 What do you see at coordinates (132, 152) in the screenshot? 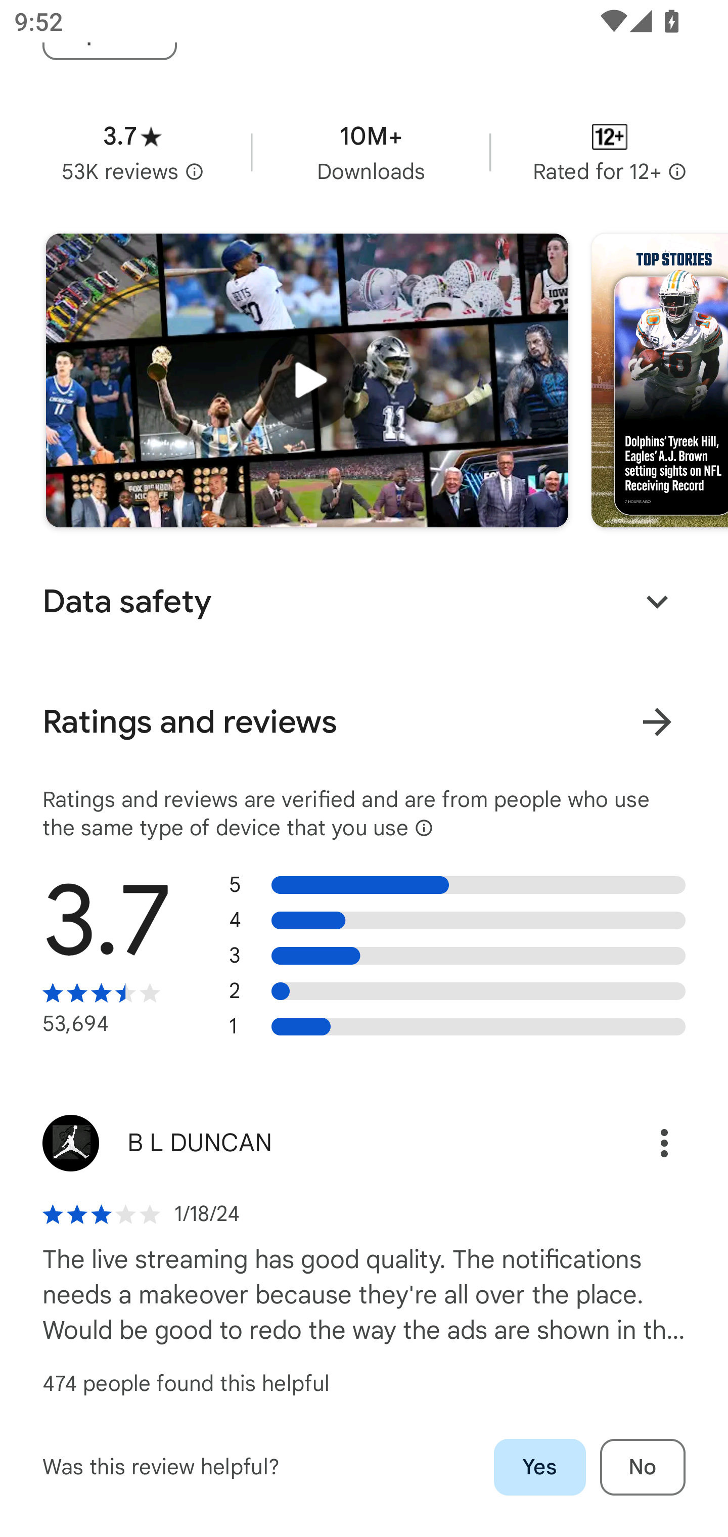
I see `Average rating 3.7 stars in 53 thousand reviews` at bounding box center [132, 152].